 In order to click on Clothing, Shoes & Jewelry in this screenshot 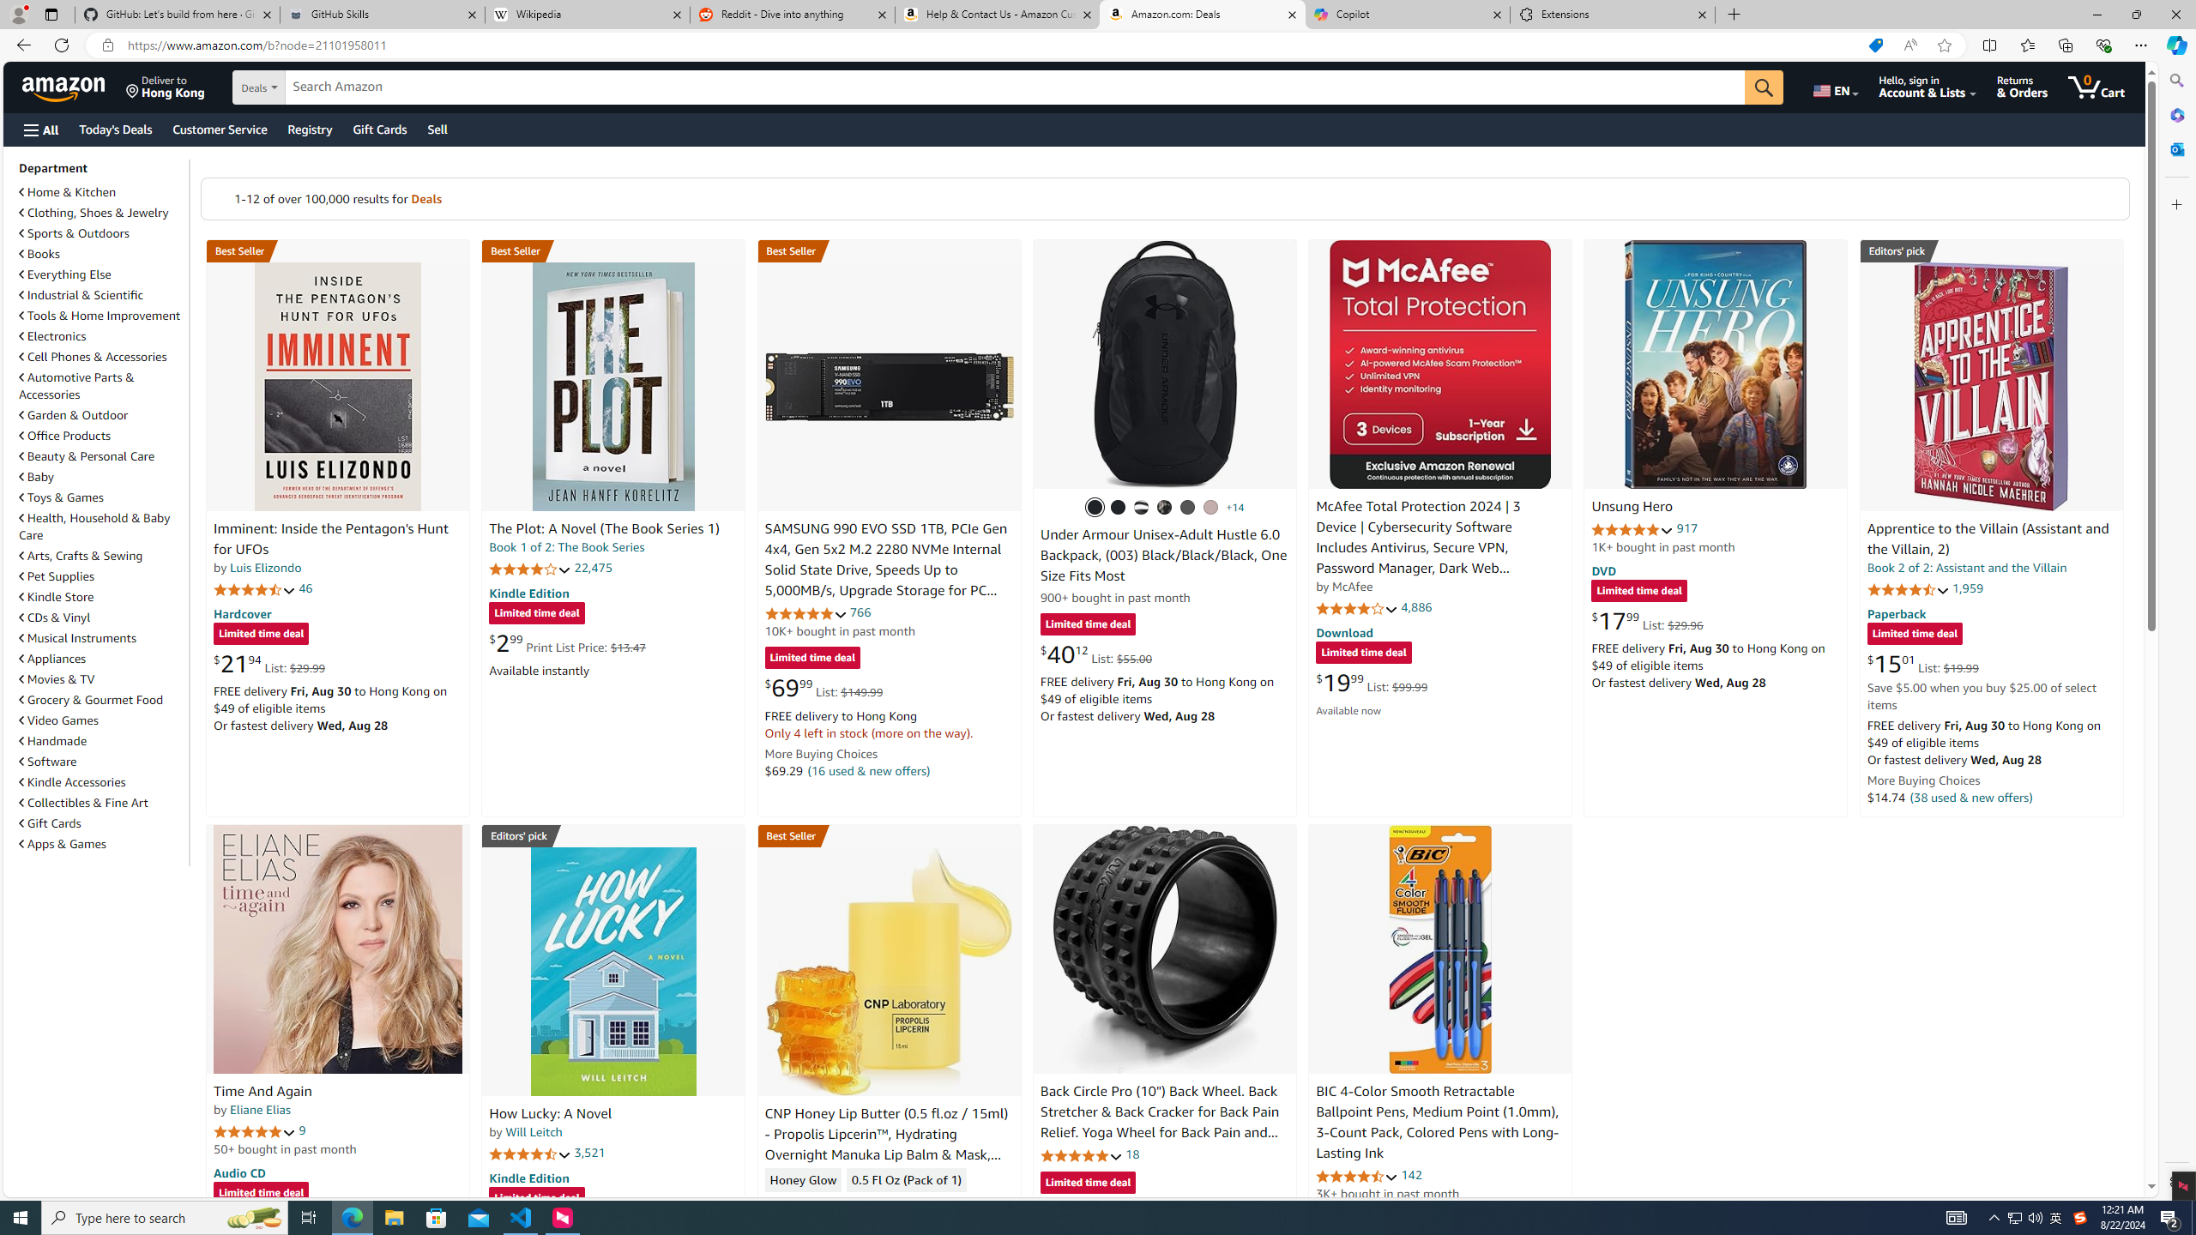, I will do `click(102, 212)`.